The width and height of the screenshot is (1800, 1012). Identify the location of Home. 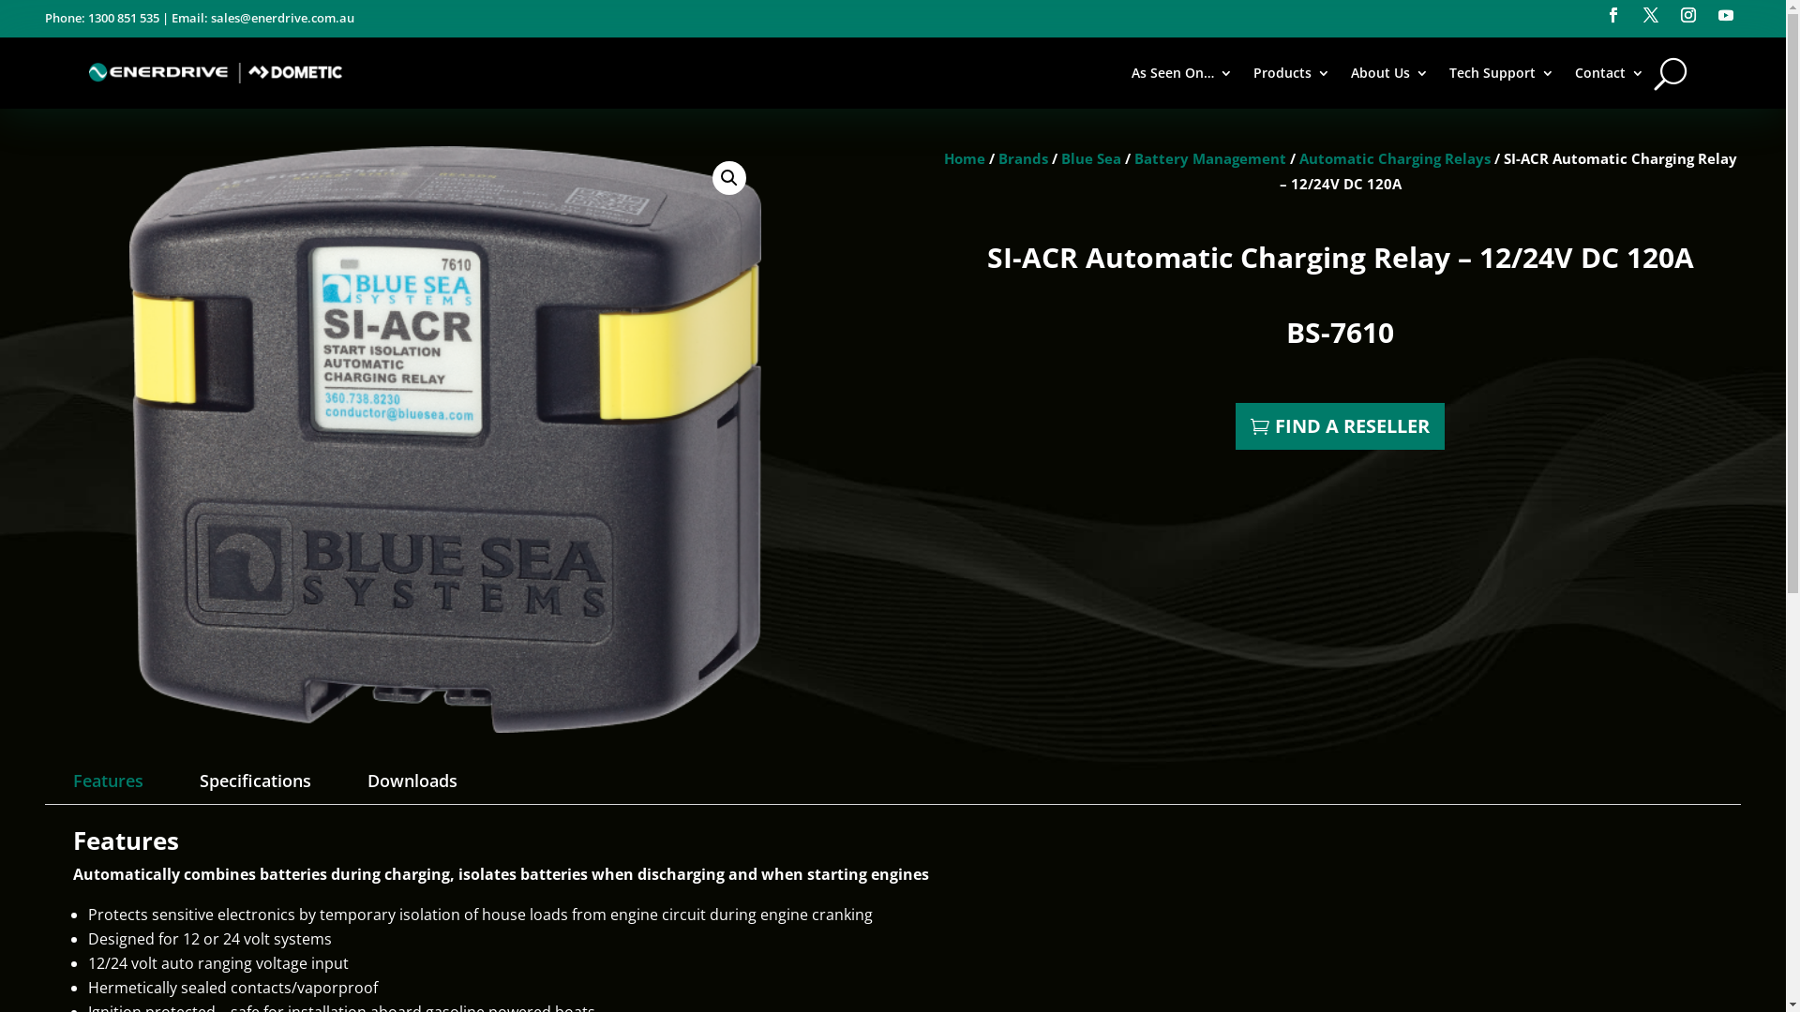
(965, 158).